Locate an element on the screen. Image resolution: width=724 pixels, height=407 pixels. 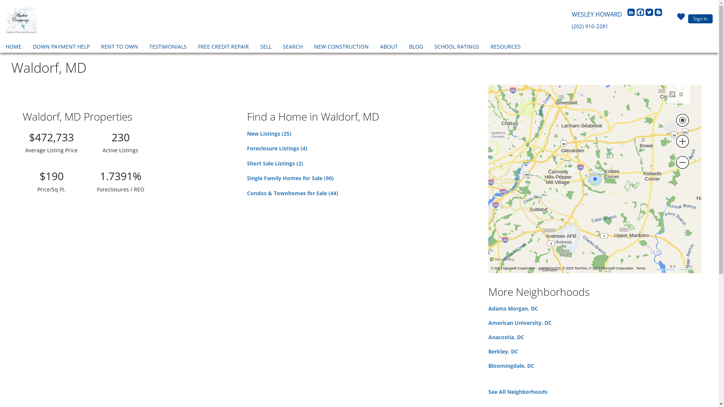
Condos & Townhomes for Sale (44) is located at coordinates (293, 193).